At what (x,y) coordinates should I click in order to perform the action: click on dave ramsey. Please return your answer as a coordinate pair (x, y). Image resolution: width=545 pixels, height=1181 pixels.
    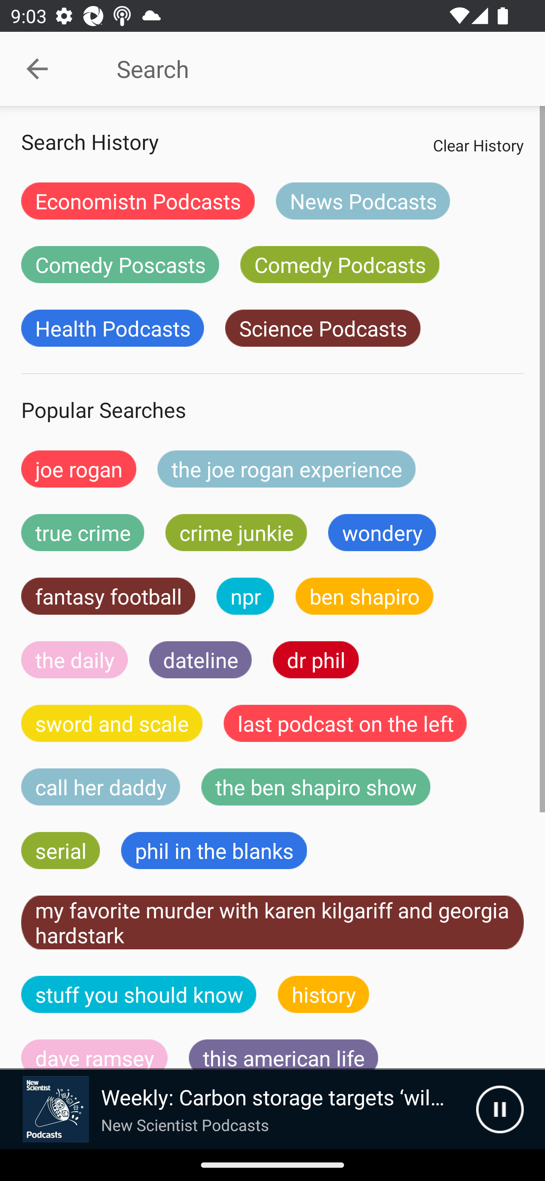
    Looking at the image, I should click on (95, 1055).